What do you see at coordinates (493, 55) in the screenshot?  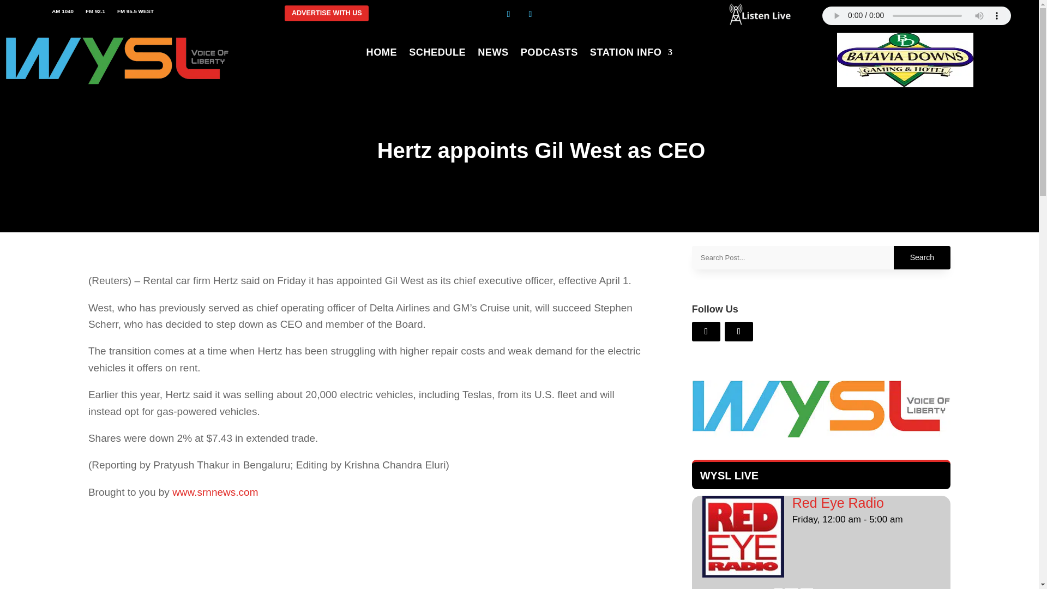 I see `NEWS` at bounding box center [493, 55].